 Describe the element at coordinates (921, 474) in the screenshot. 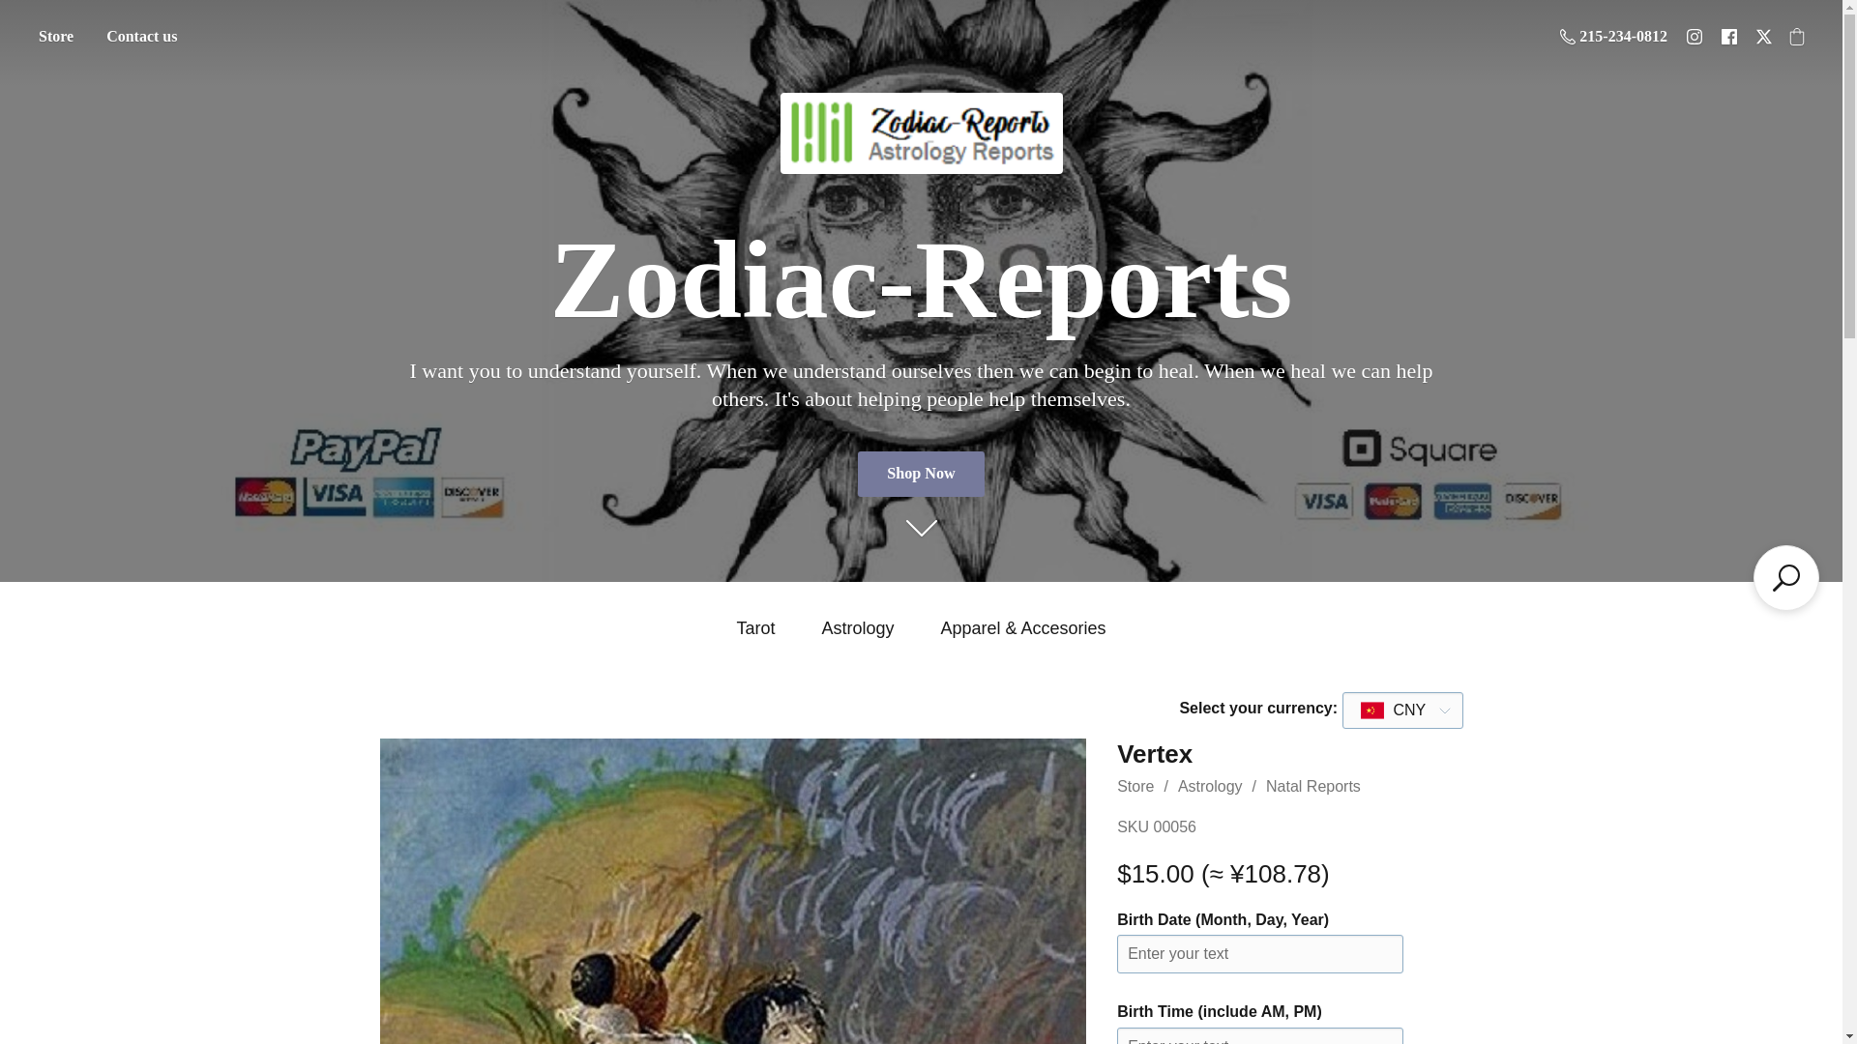

I see `Shop Now` at that location.